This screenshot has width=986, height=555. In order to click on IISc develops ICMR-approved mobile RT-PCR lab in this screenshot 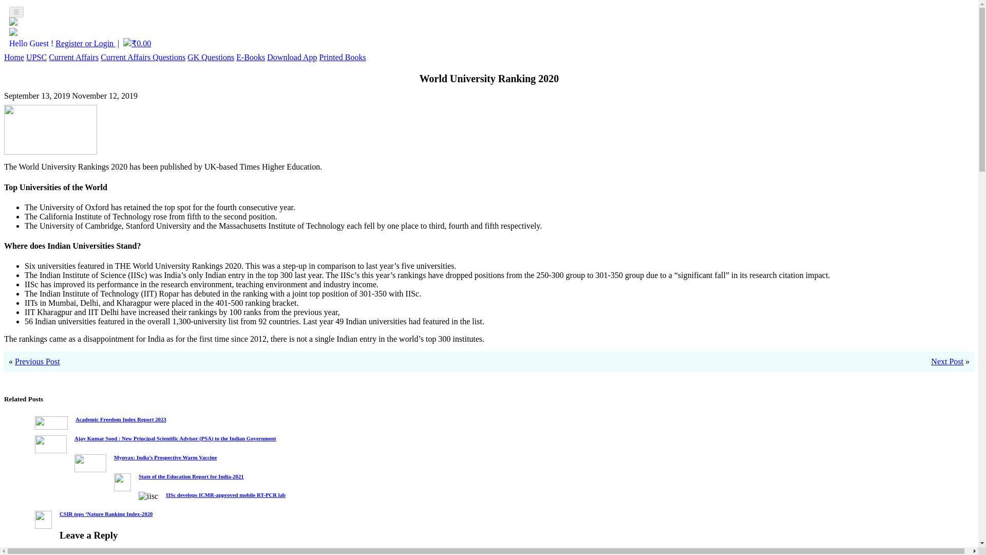, I will do `click(225, 494)`.